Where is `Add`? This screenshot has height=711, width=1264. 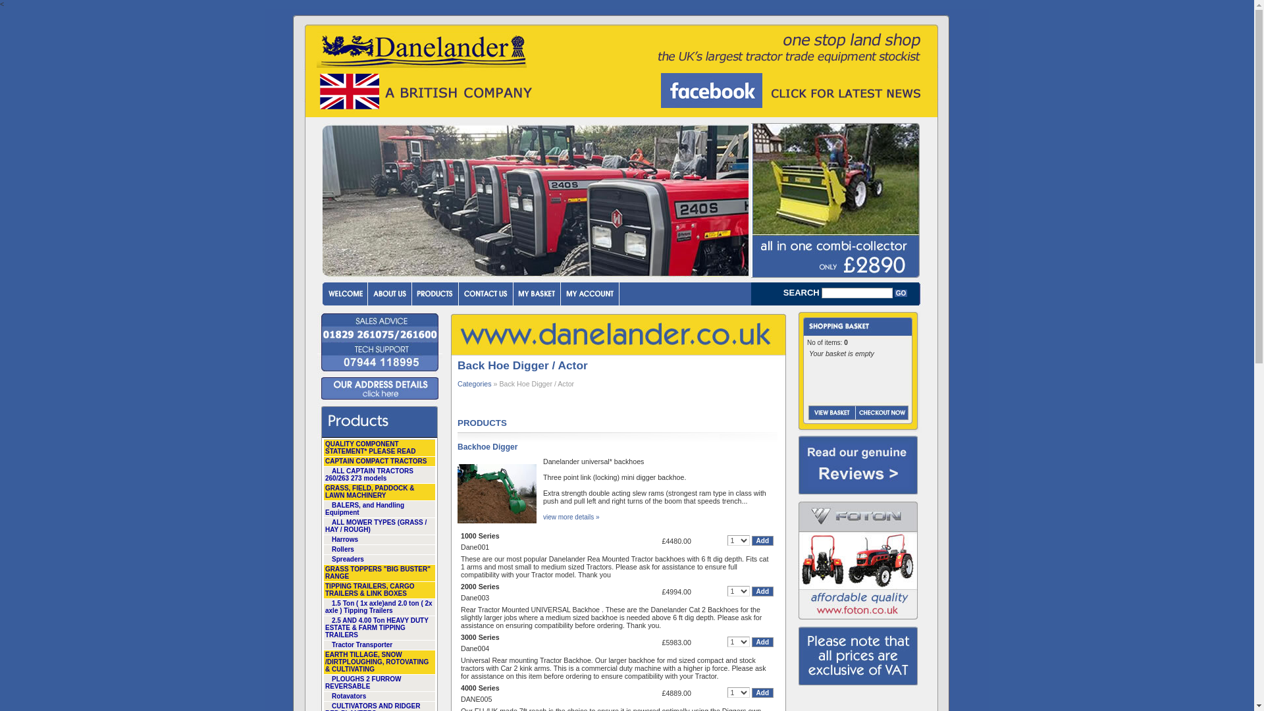
Add is located at coordinates (762, 541).